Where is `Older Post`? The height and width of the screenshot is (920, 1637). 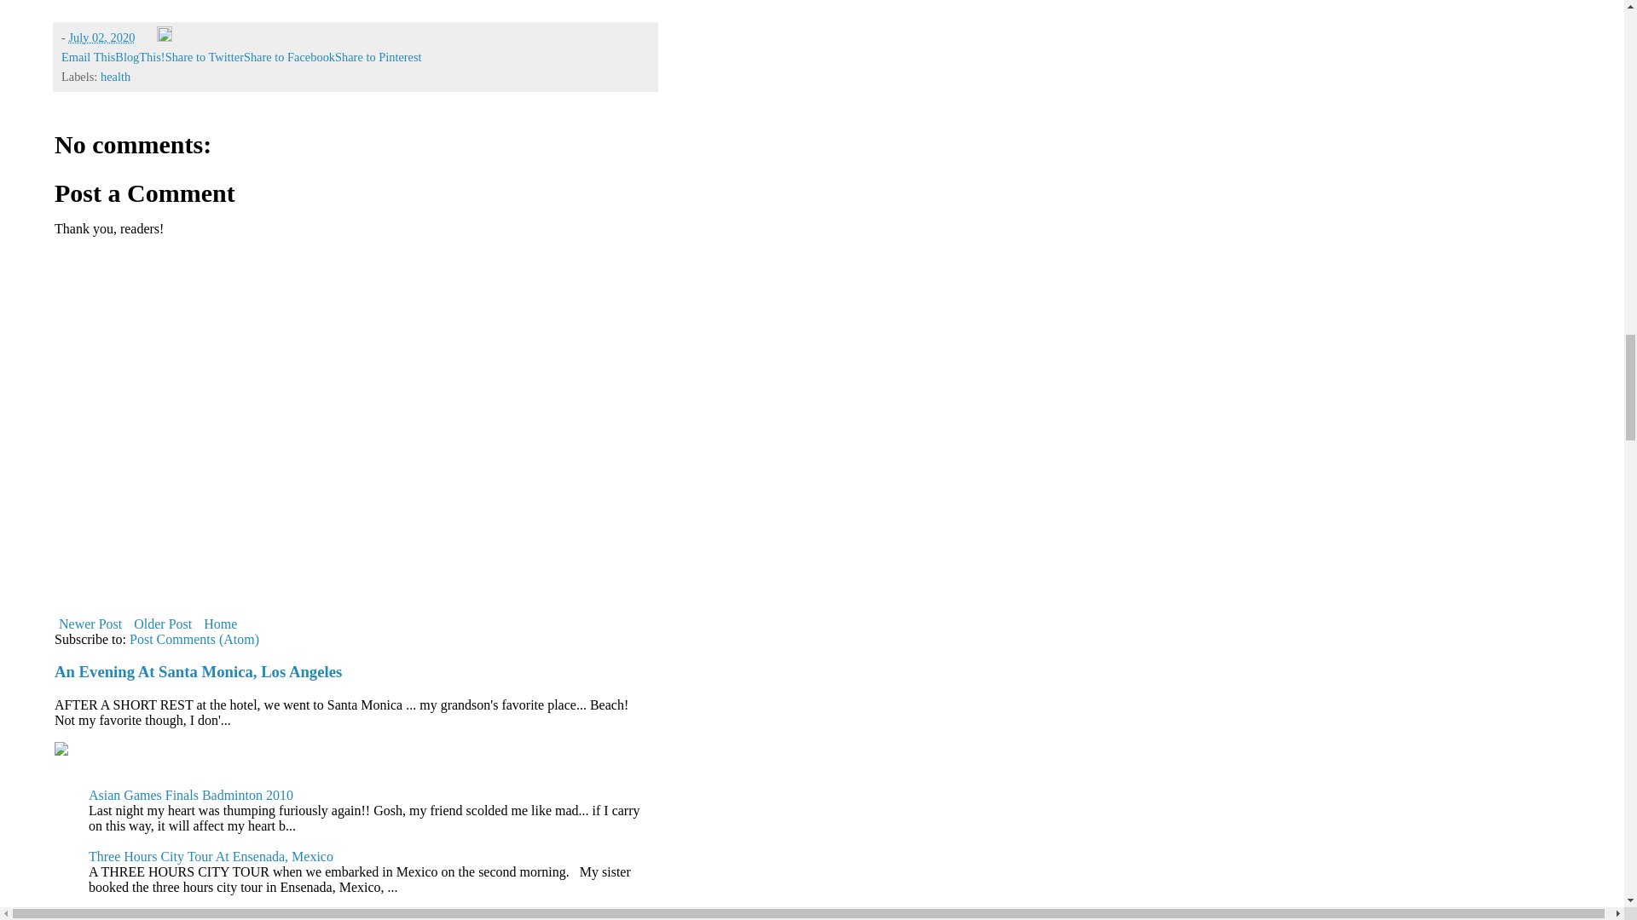 Older Post is located at coordinates (162, 624).